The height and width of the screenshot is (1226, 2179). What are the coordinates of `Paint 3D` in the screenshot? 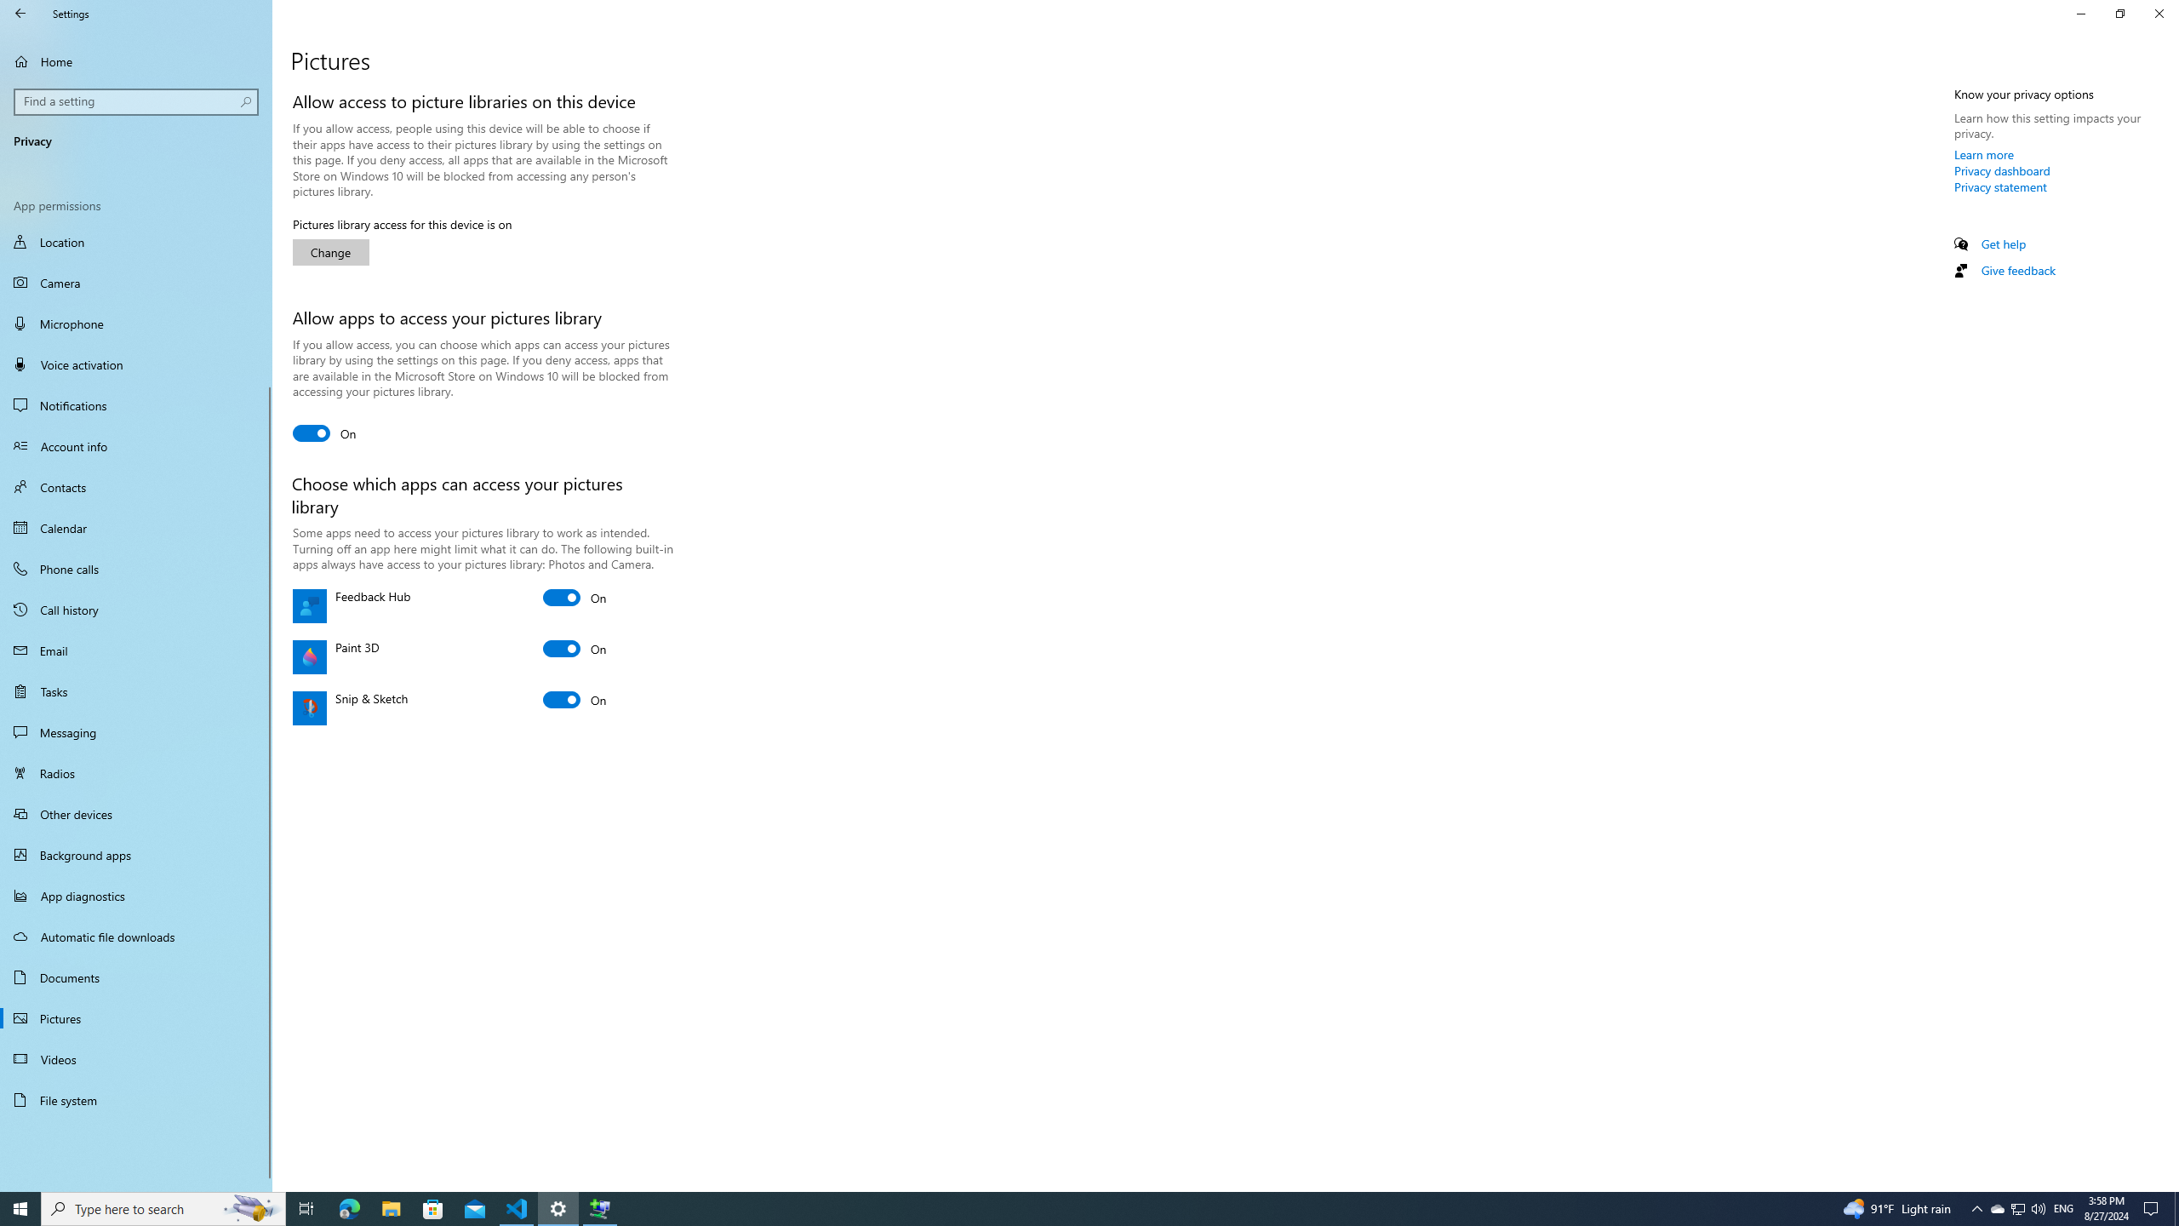 It's located at (575, 648).